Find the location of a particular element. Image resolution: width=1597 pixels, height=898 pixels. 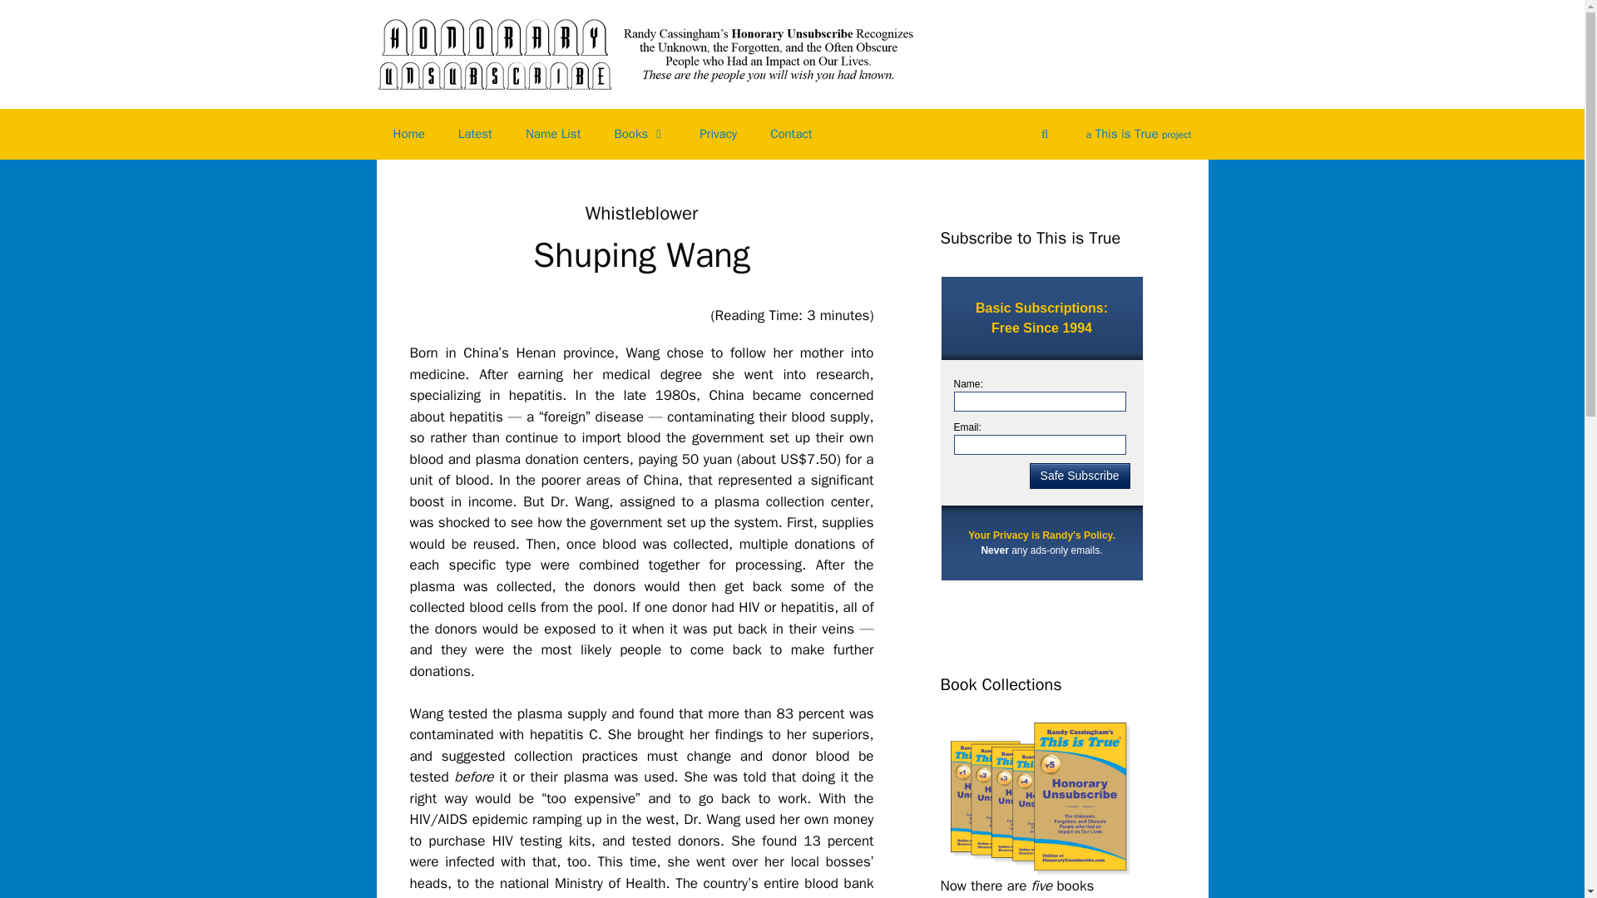

Name List is located at coordinates (553, 133).